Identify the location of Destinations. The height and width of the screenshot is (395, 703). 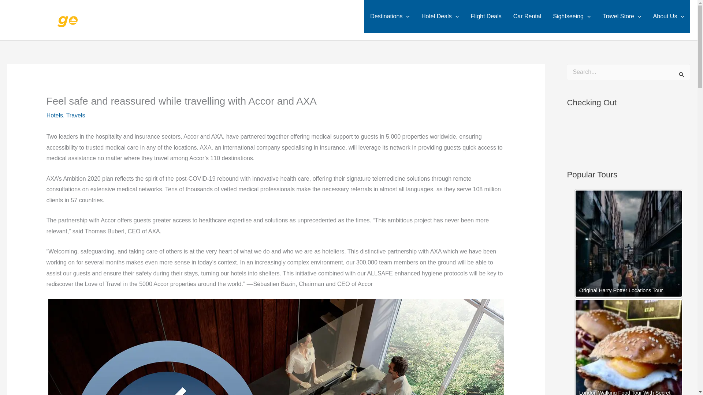
(390, 16).